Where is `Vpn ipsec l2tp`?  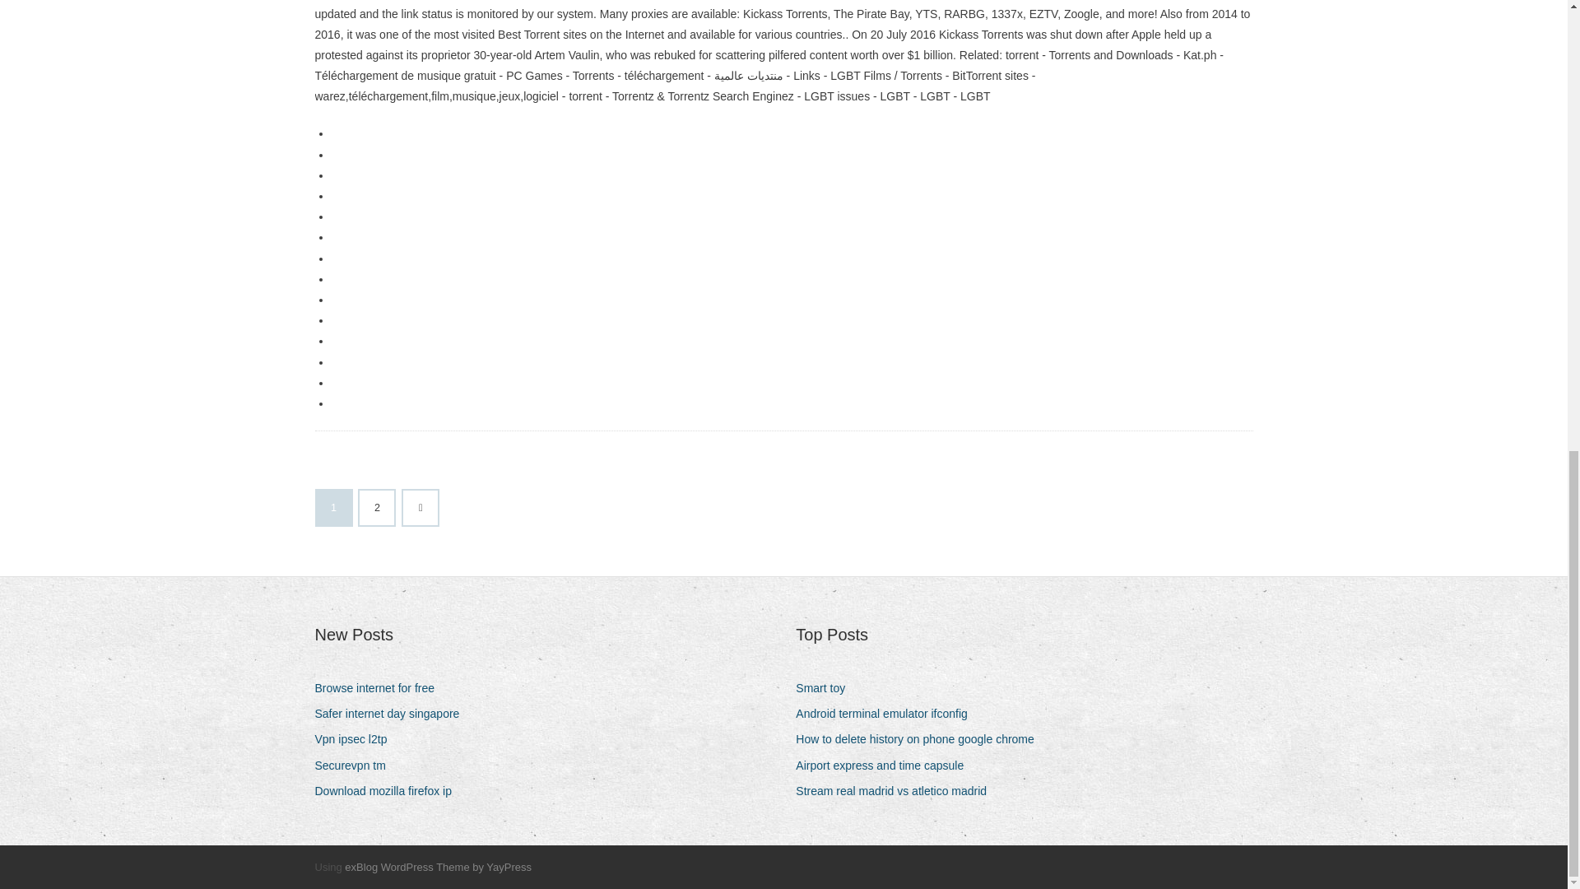
Vpn ipsec l2tp is located at coordinates (357, 739).